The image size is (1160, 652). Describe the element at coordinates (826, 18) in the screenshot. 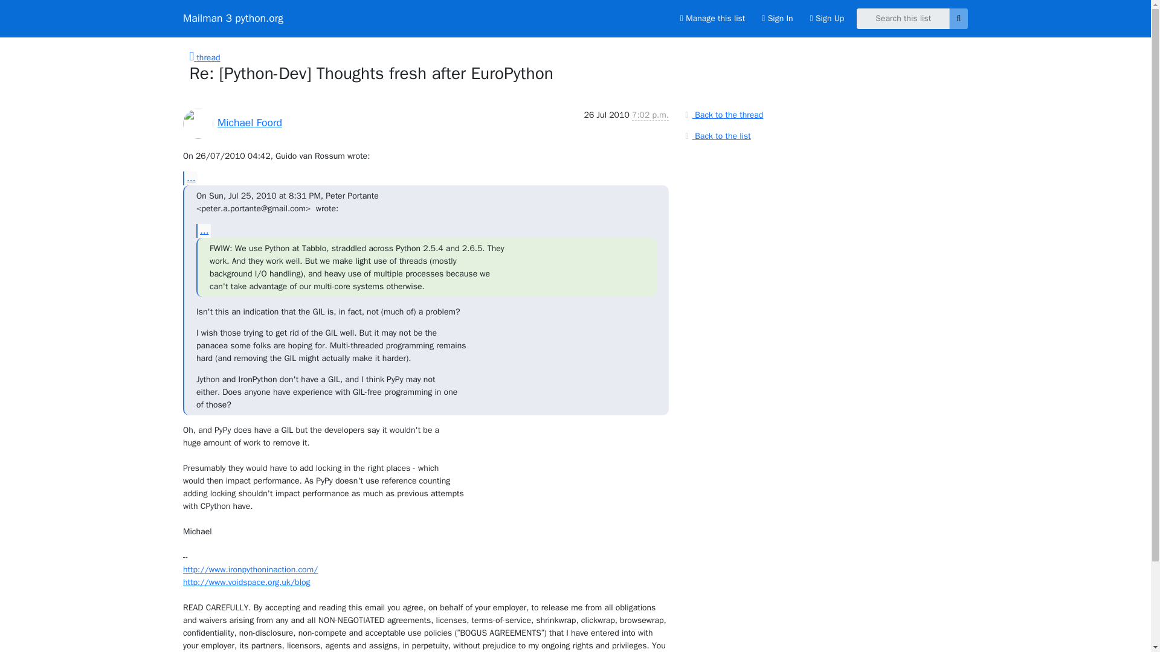

I see `Sign Up` at that location.